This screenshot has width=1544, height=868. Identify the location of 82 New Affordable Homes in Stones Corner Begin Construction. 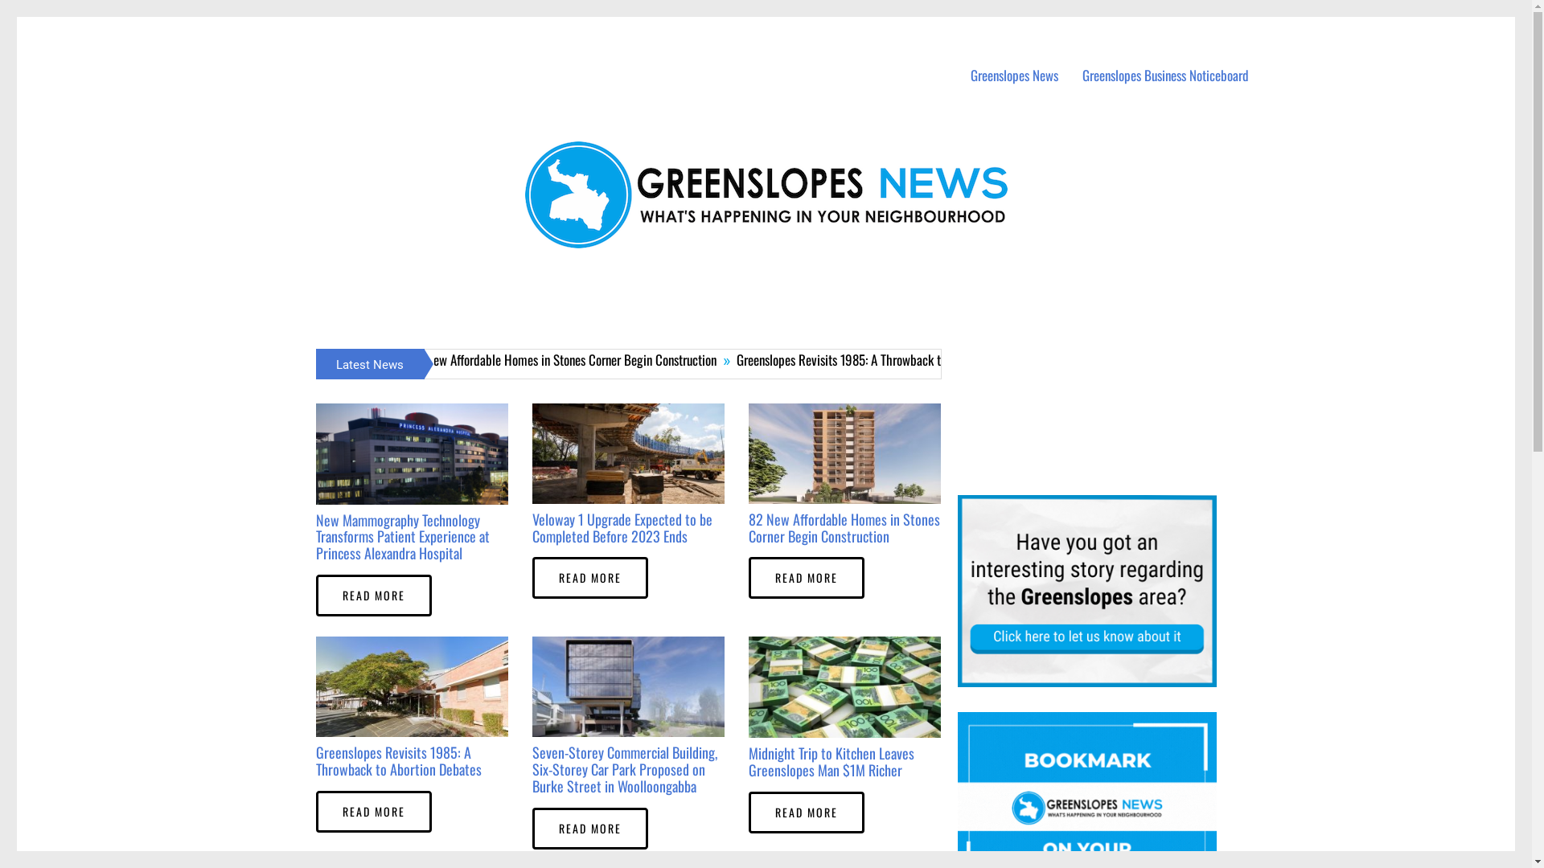
(696, 360).